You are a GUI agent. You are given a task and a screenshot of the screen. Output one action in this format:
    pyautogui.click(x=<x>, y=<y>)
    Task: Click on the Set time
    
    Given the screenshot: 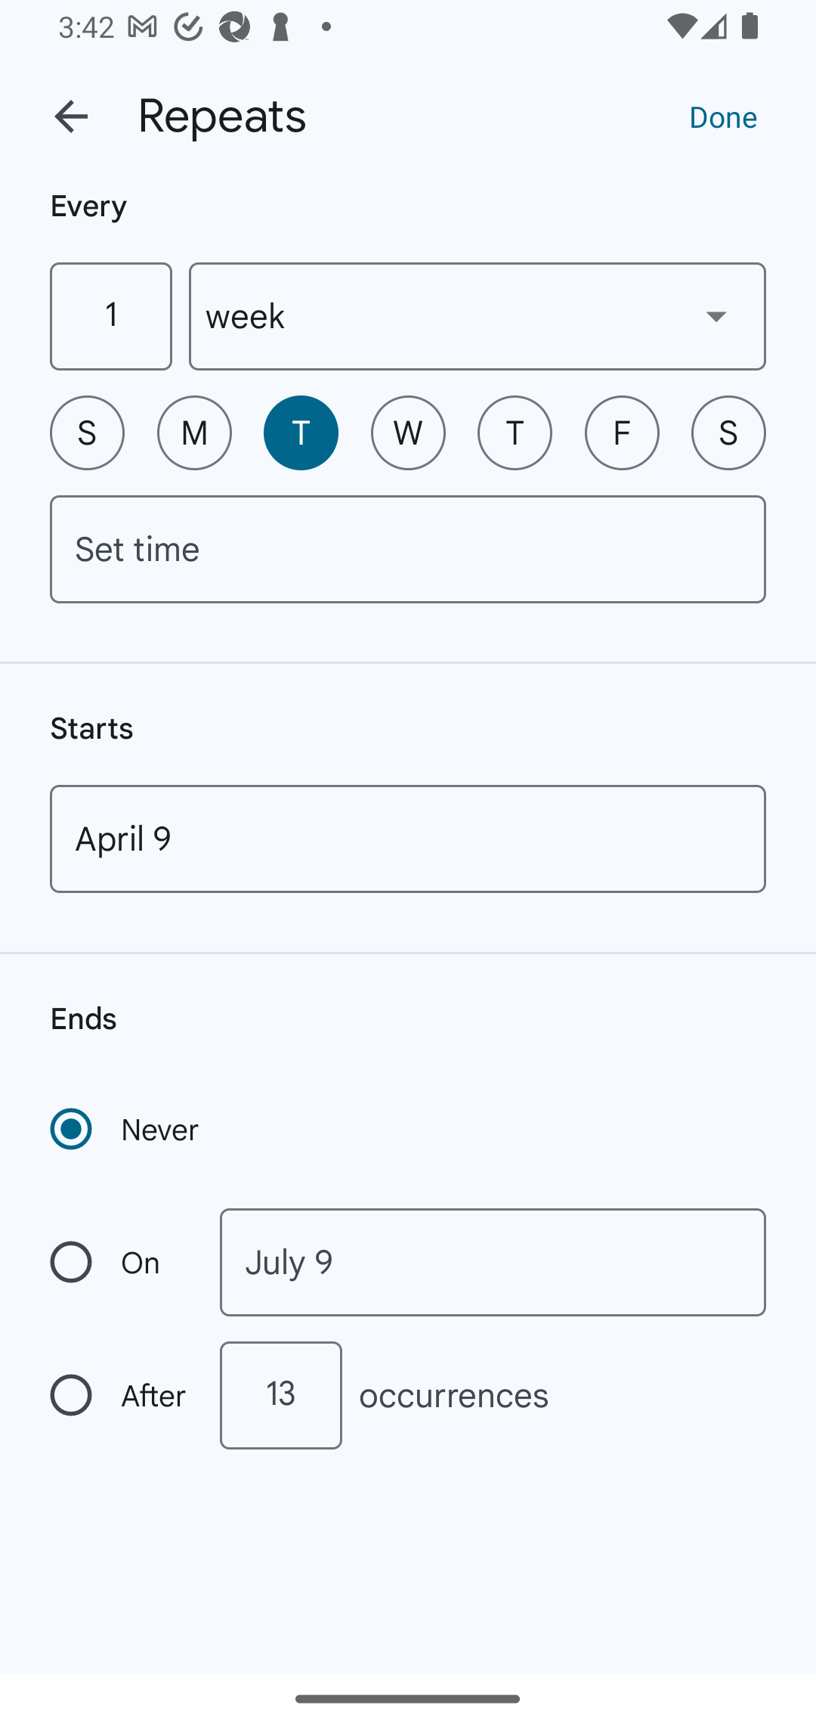 What is the action you would take?
    pyautogui.click(x=408, y=549)
    